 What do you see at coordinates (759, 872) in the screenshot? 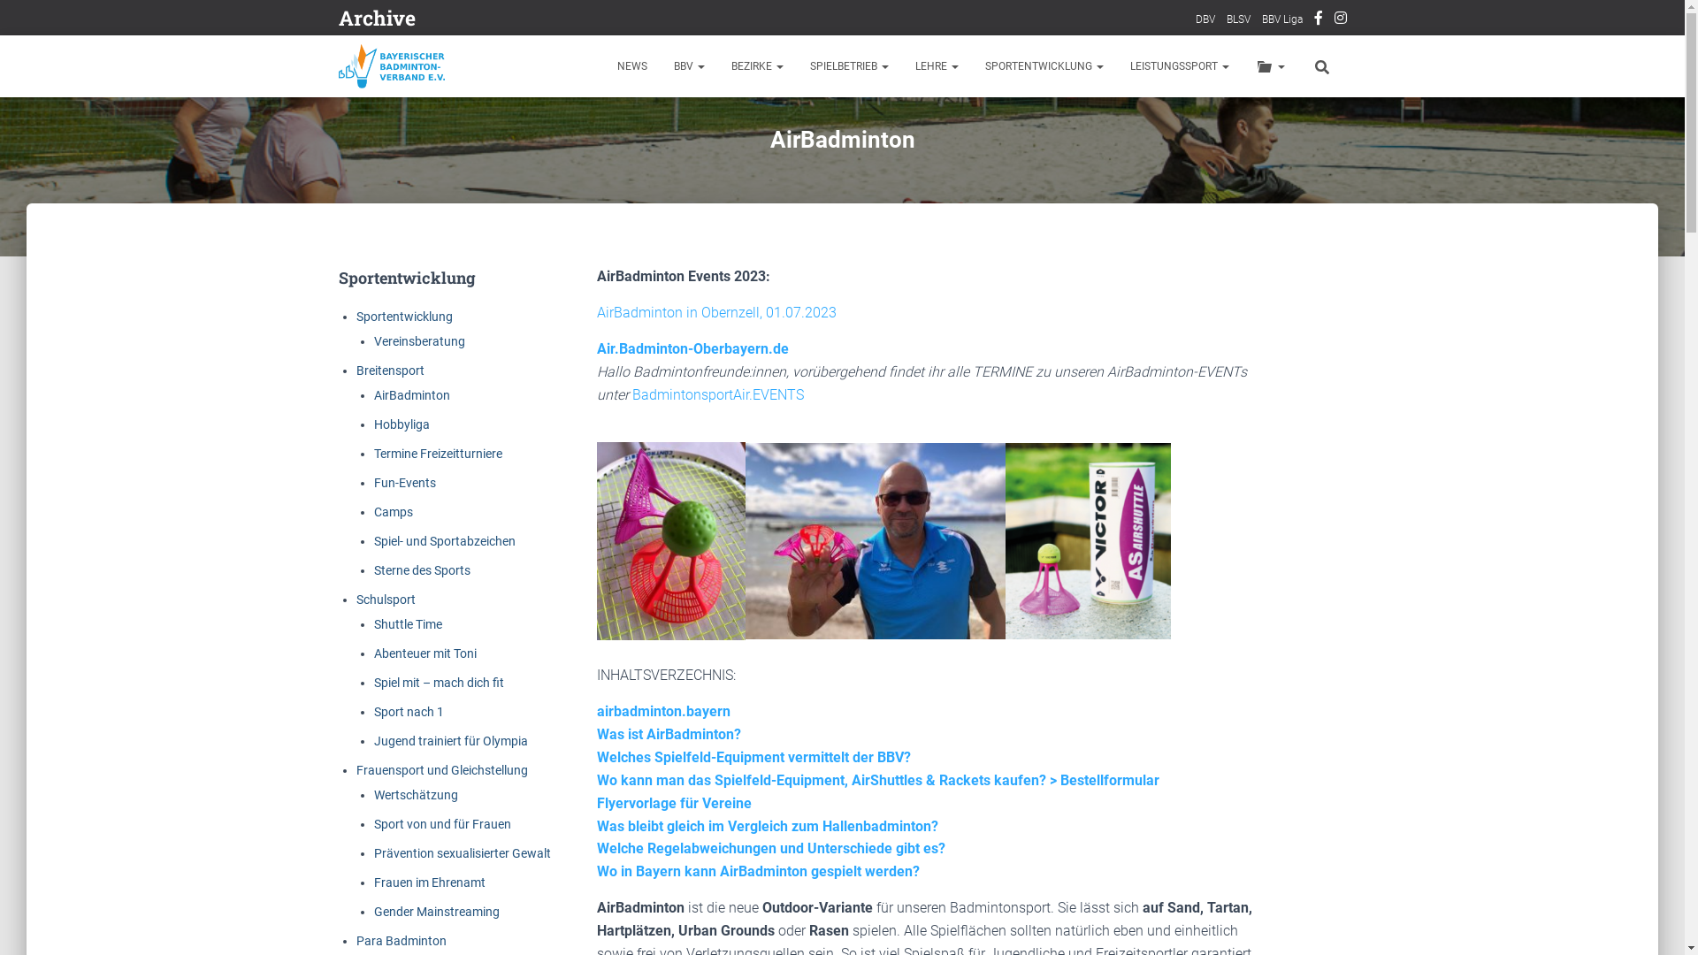
I see `Wo in Bayern kann AirBadminton gespielt werden?` at bounding box center [759, 872].